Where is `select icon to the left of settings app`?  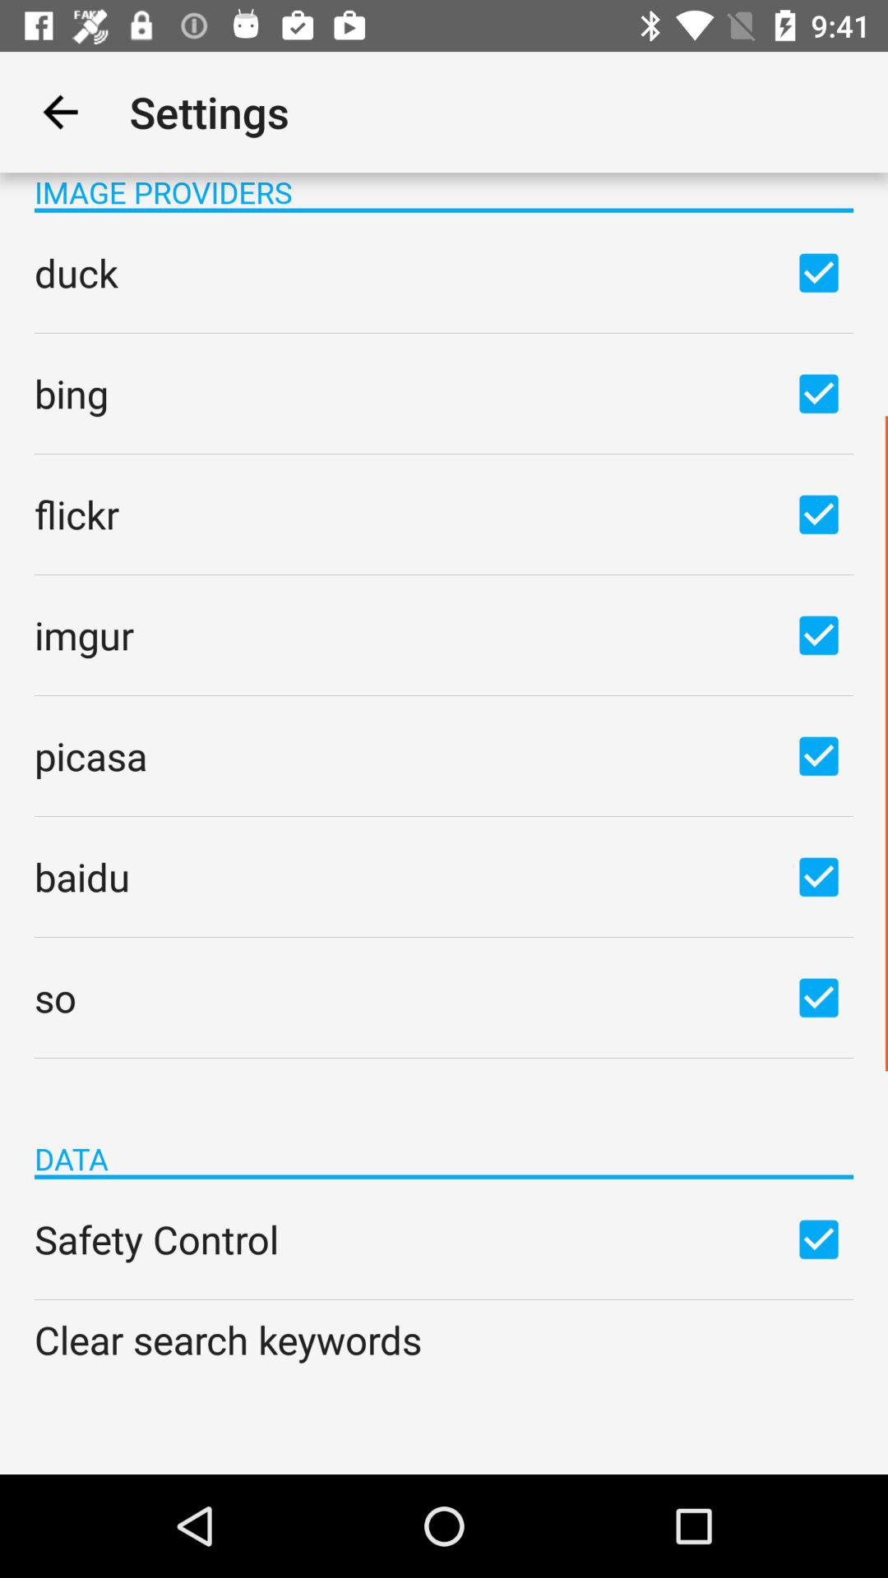 select icon to the left of settings app is located at coordinates (60, 112).